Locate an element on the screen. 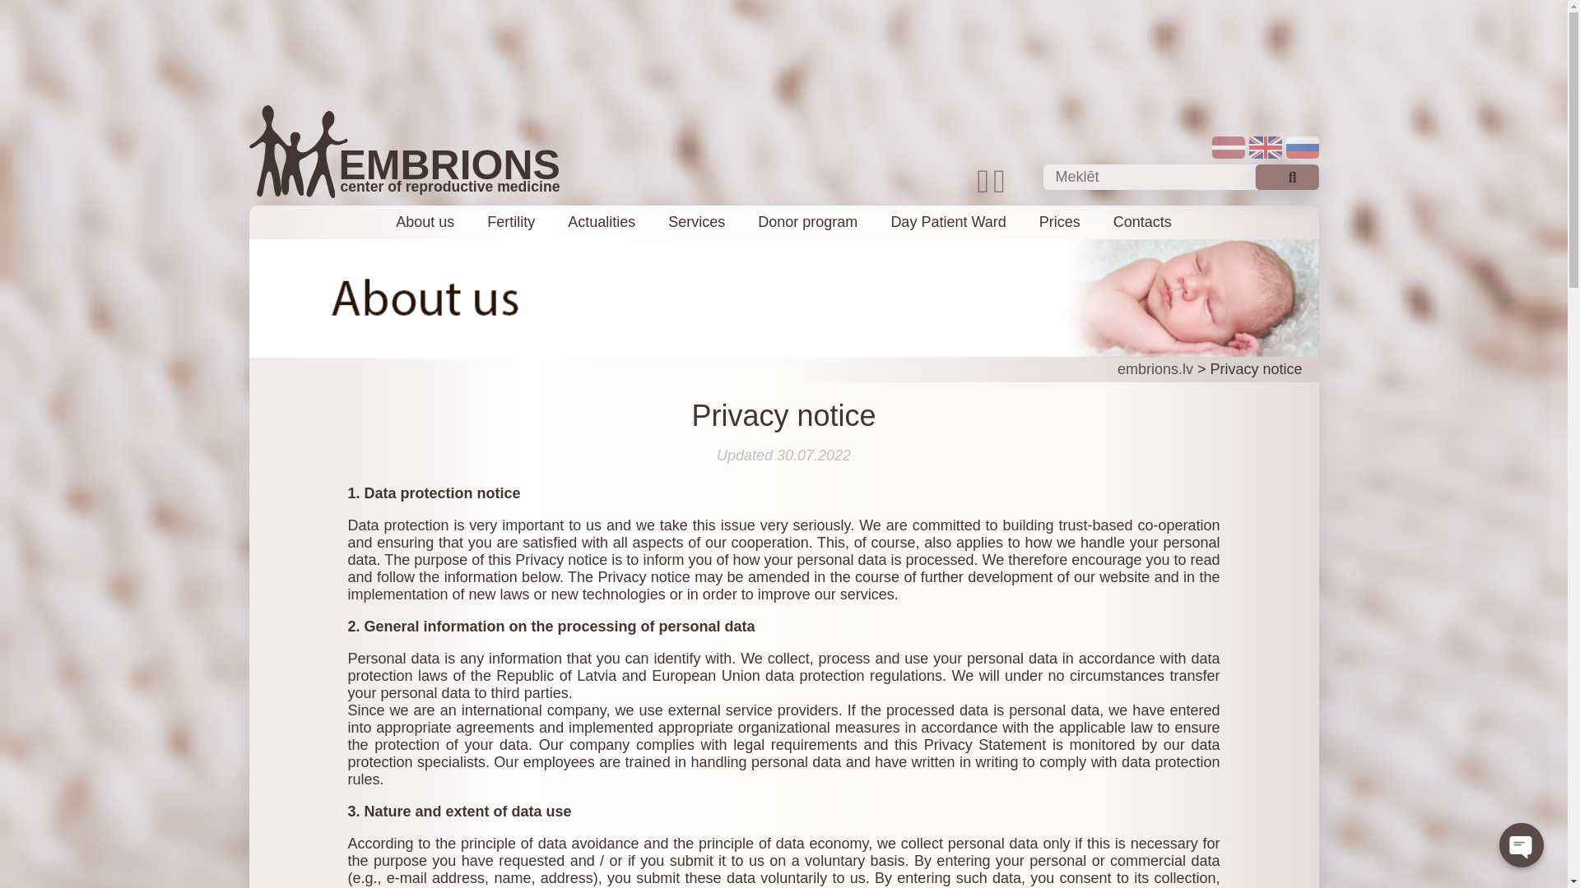  About us is located at coordinates (425, 222).